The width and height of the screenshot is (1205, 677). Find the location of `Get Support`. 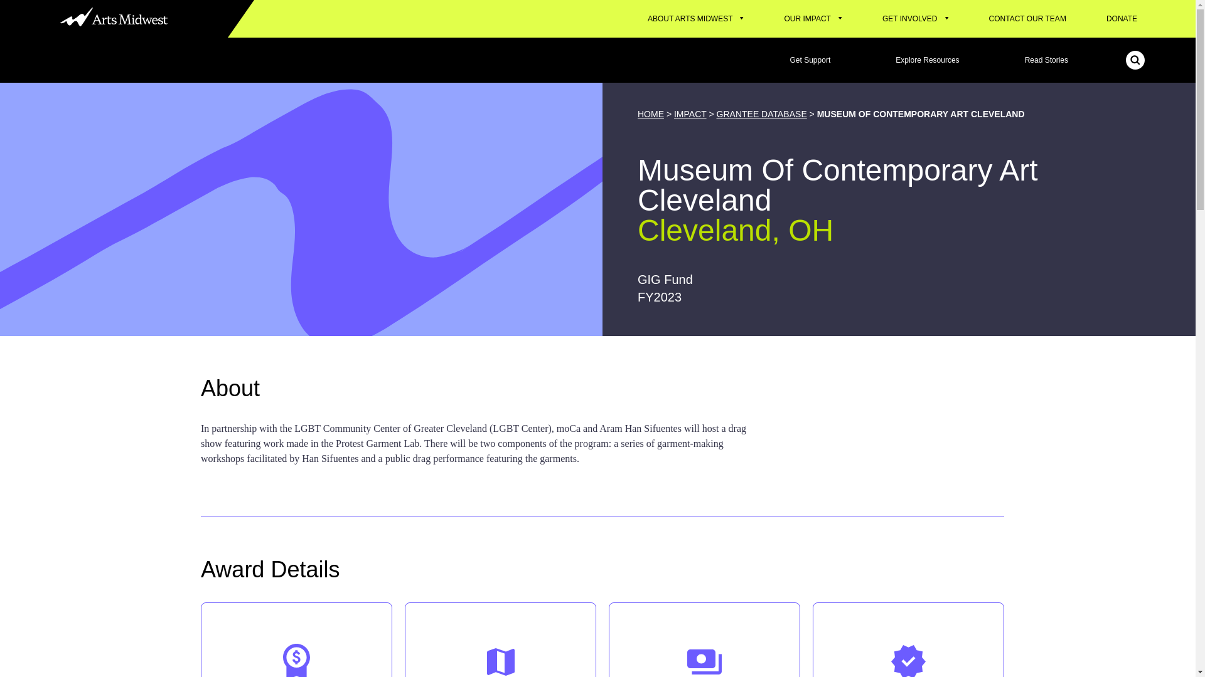

Get Support is located at coordinates (810, 60).